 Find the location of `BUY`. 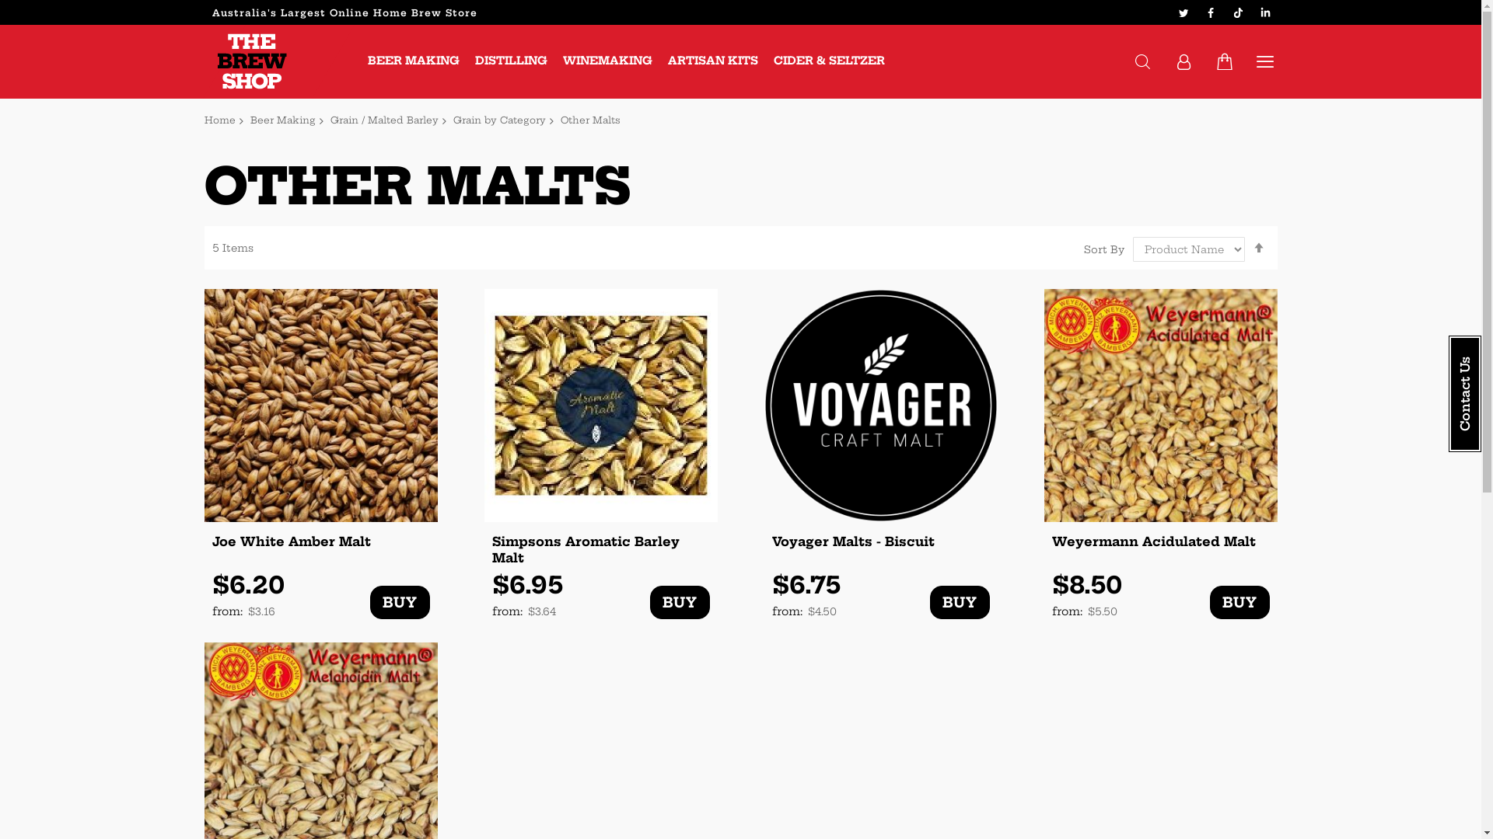

BUY is located at coordinates (680, 603).